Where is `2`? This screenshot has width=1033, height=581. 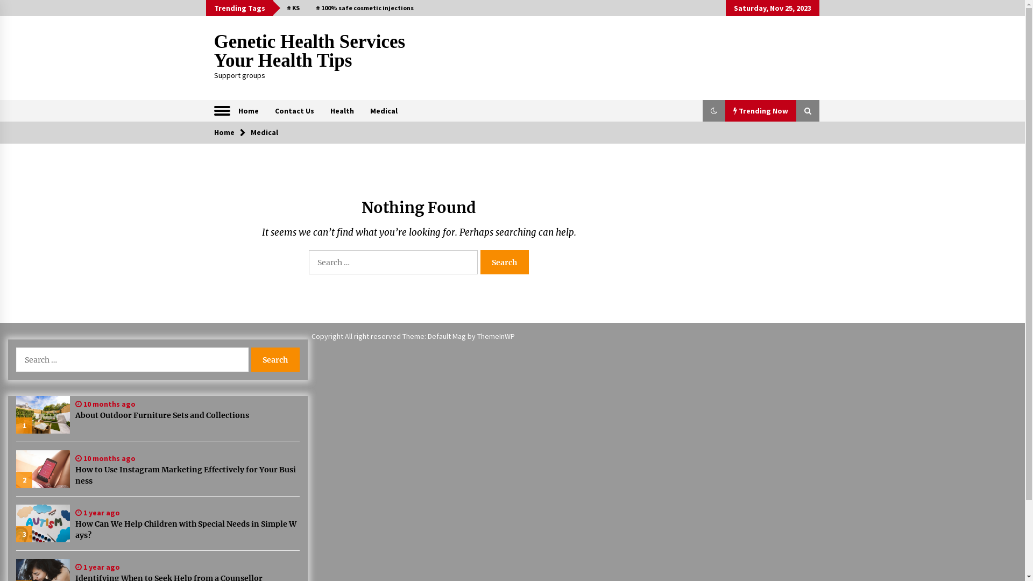
2 is located at coordinates (43, 469).